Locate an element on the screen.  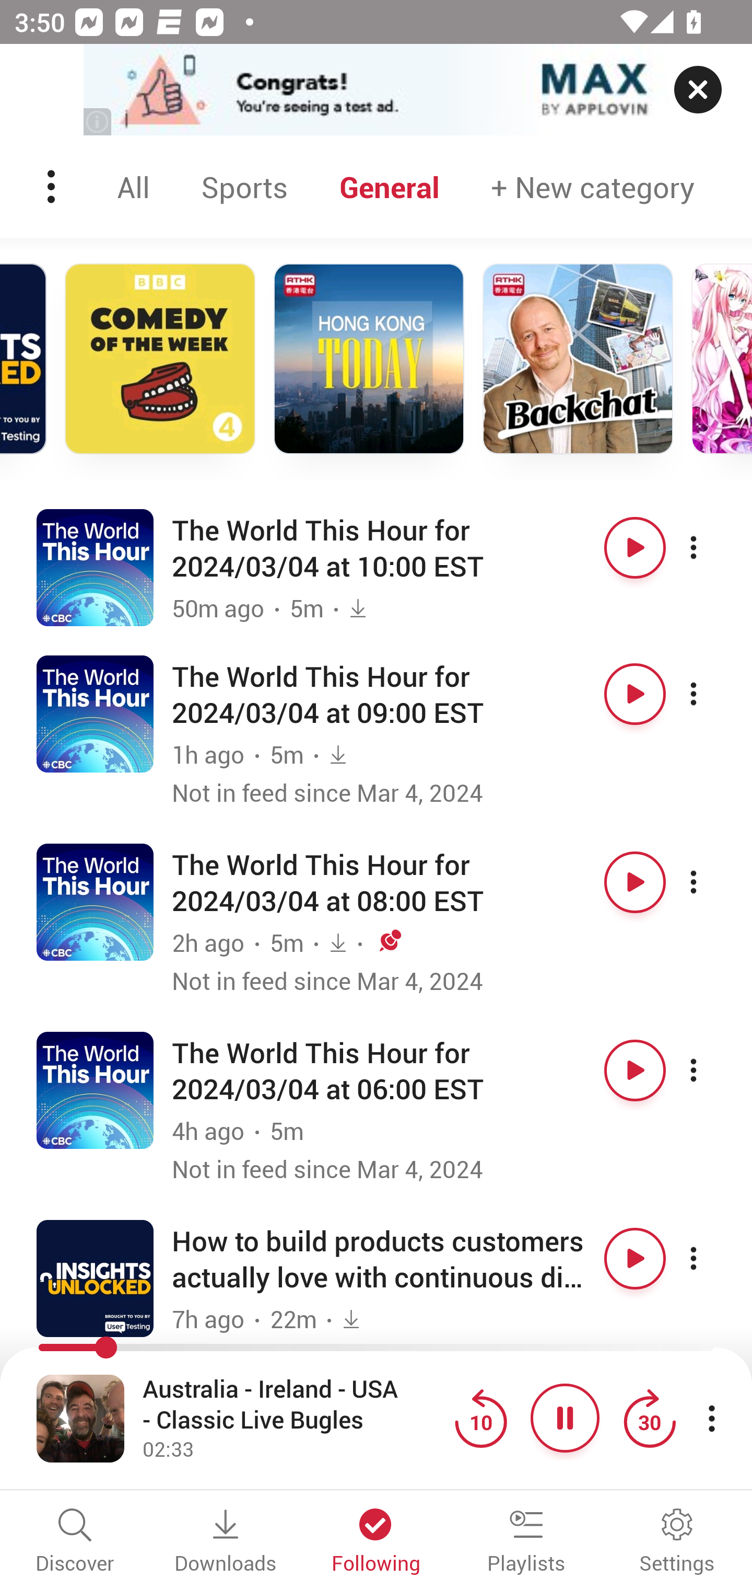
Open series The World This Hour is located at coordinates (95, 567).